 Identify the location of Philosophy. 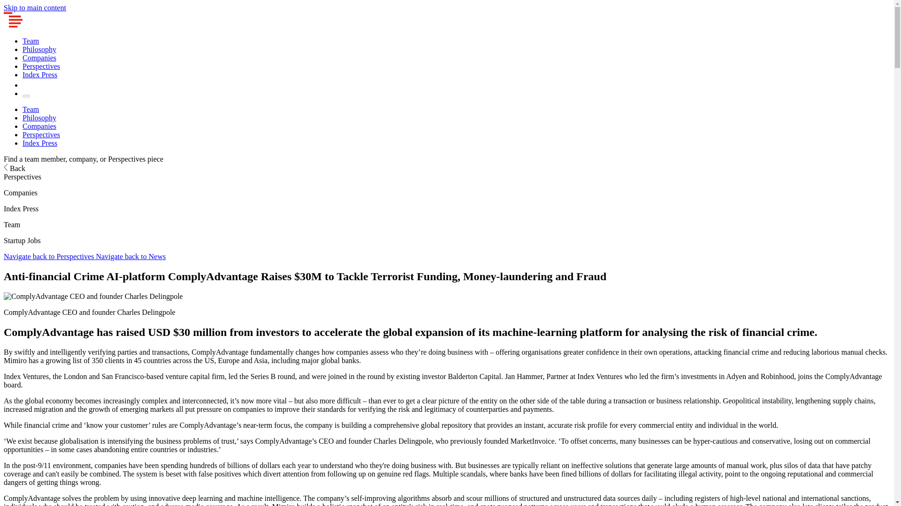
(39, 118).